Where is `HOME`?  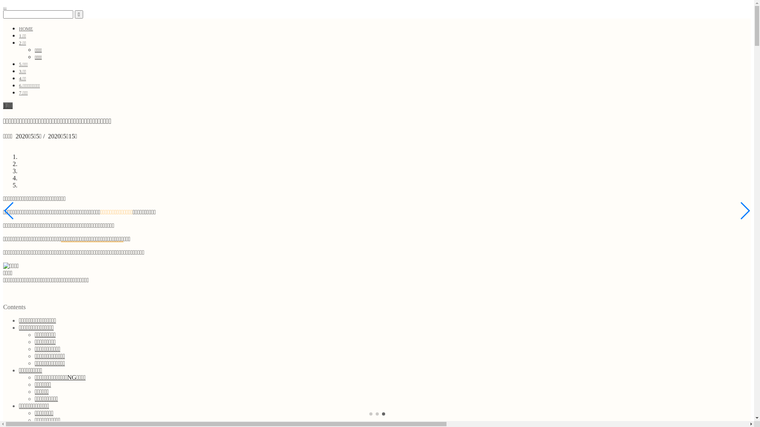 HOME is located at coordinates (26, 29).